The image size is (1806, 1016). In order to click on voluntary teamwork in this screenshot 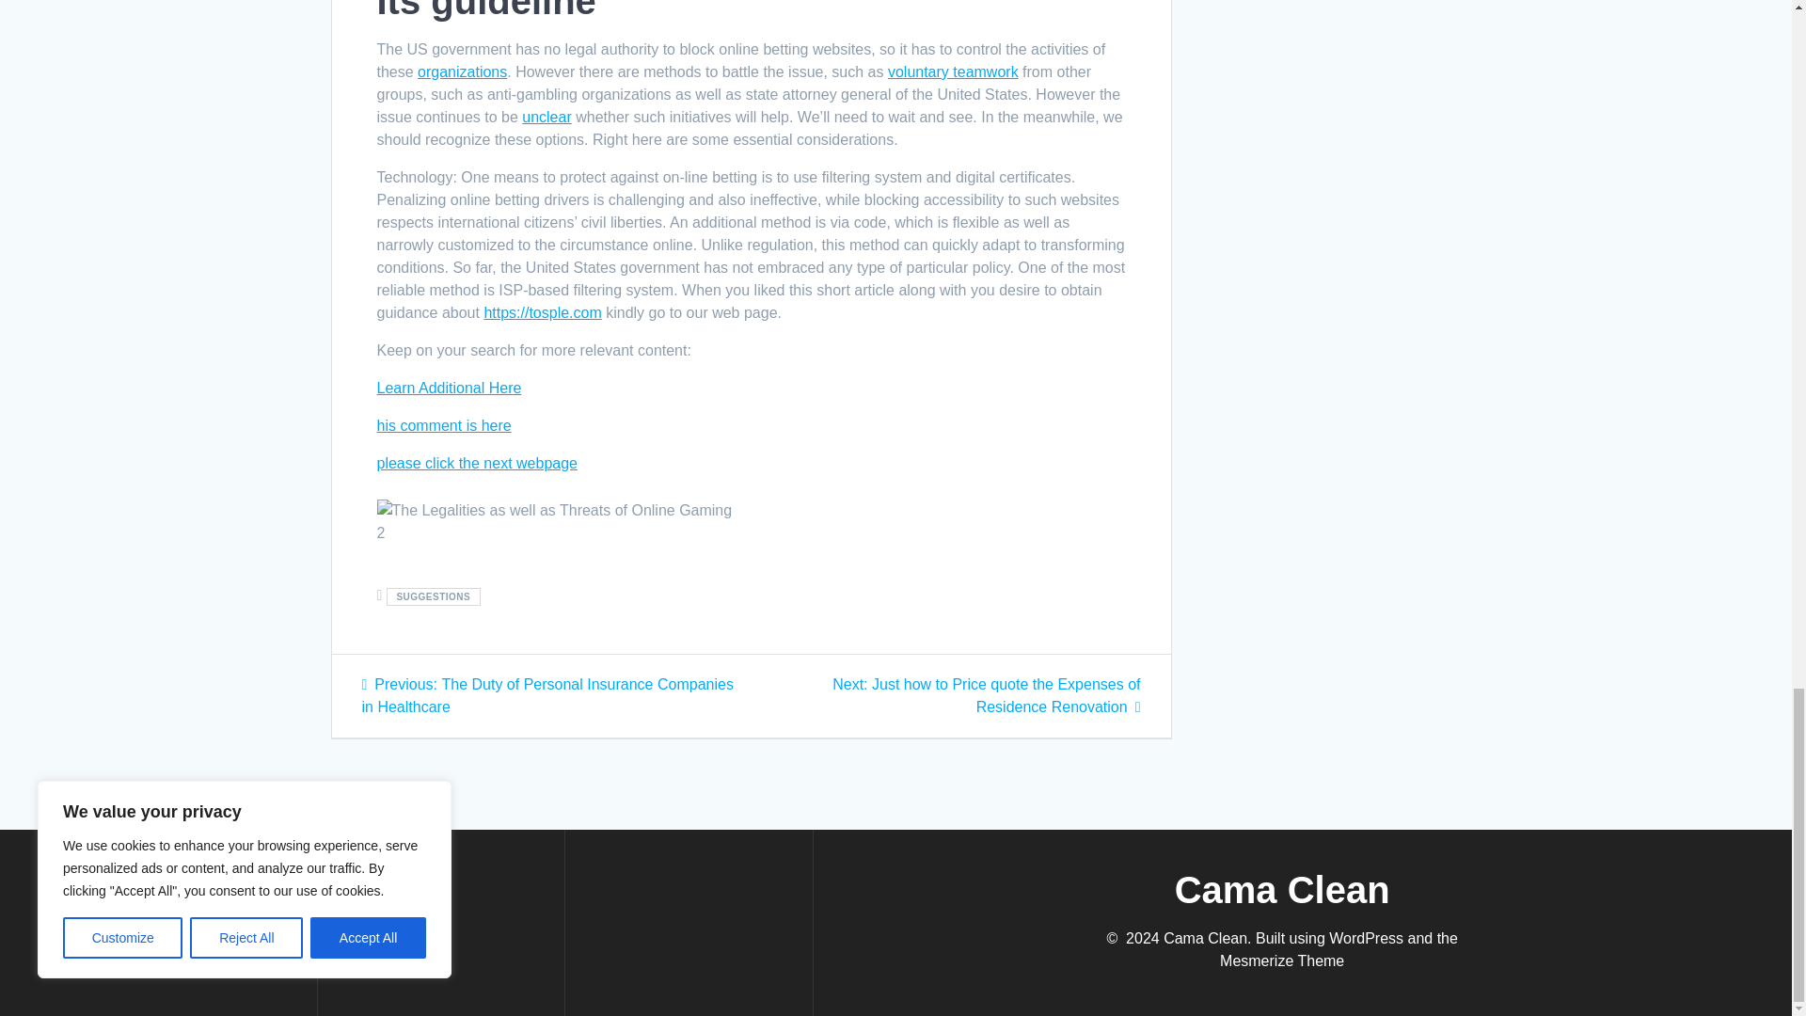, I will do `click(953, 71)`.